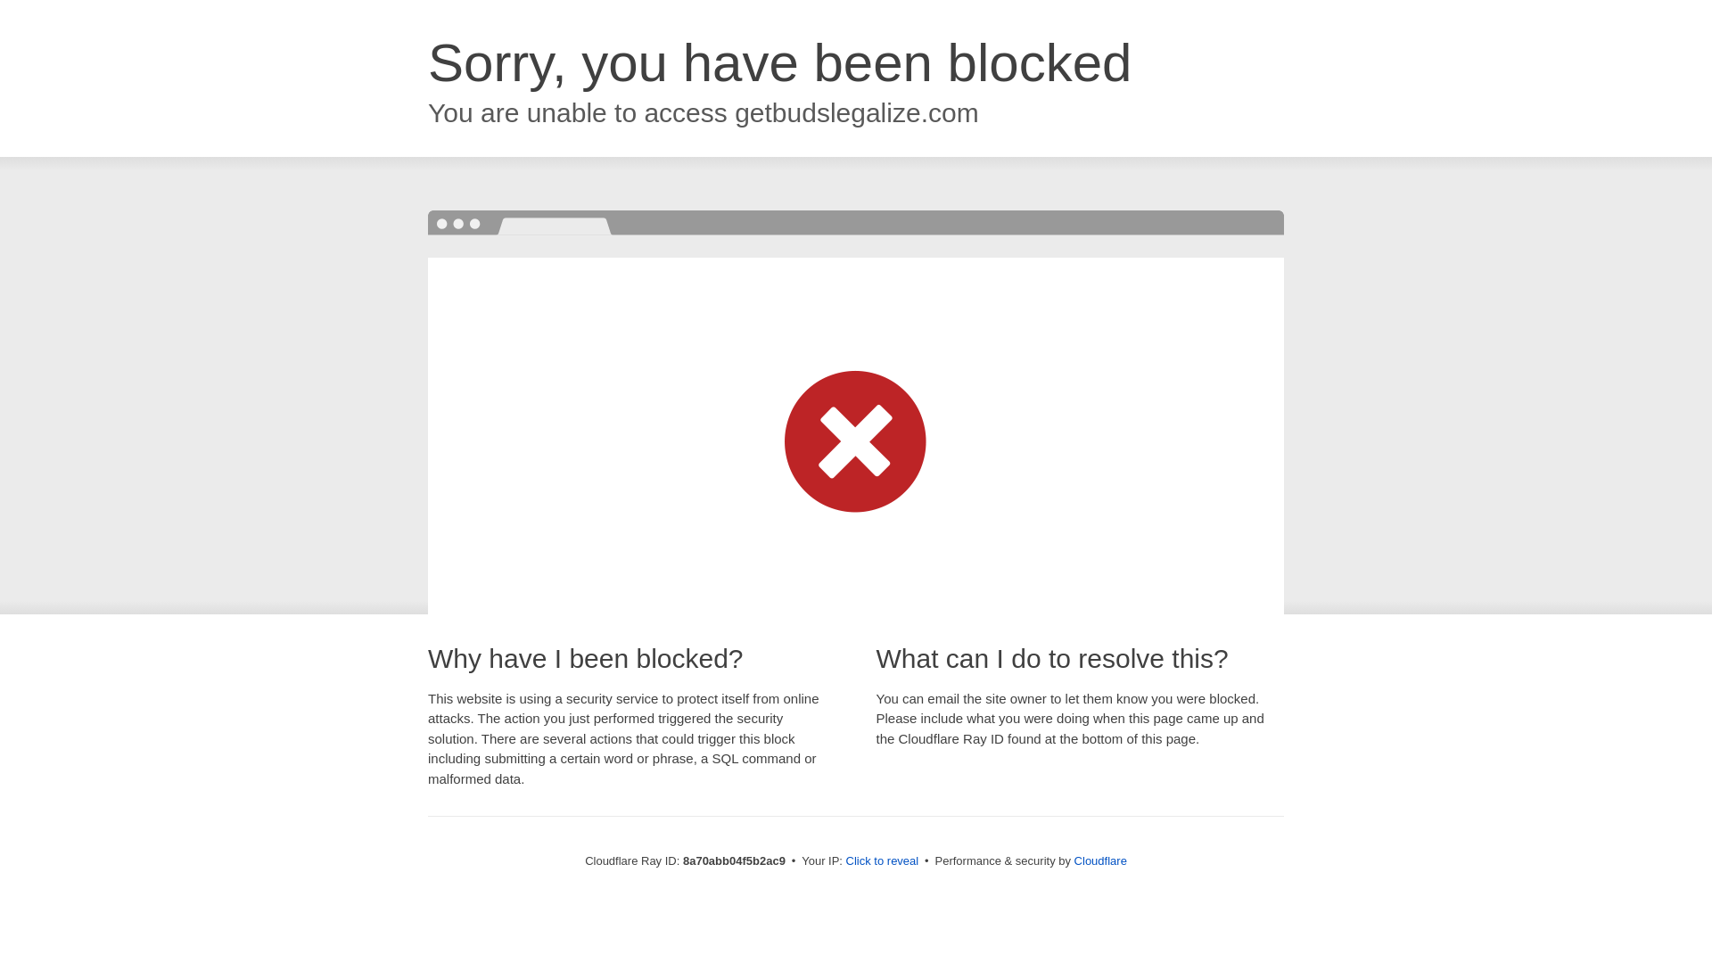 The height and width of the screenshot is (963, 1712). What do you see at coordinates (883, 861) in the screenshot?
I see `Click to reveal` at bounding box center [883, 861].